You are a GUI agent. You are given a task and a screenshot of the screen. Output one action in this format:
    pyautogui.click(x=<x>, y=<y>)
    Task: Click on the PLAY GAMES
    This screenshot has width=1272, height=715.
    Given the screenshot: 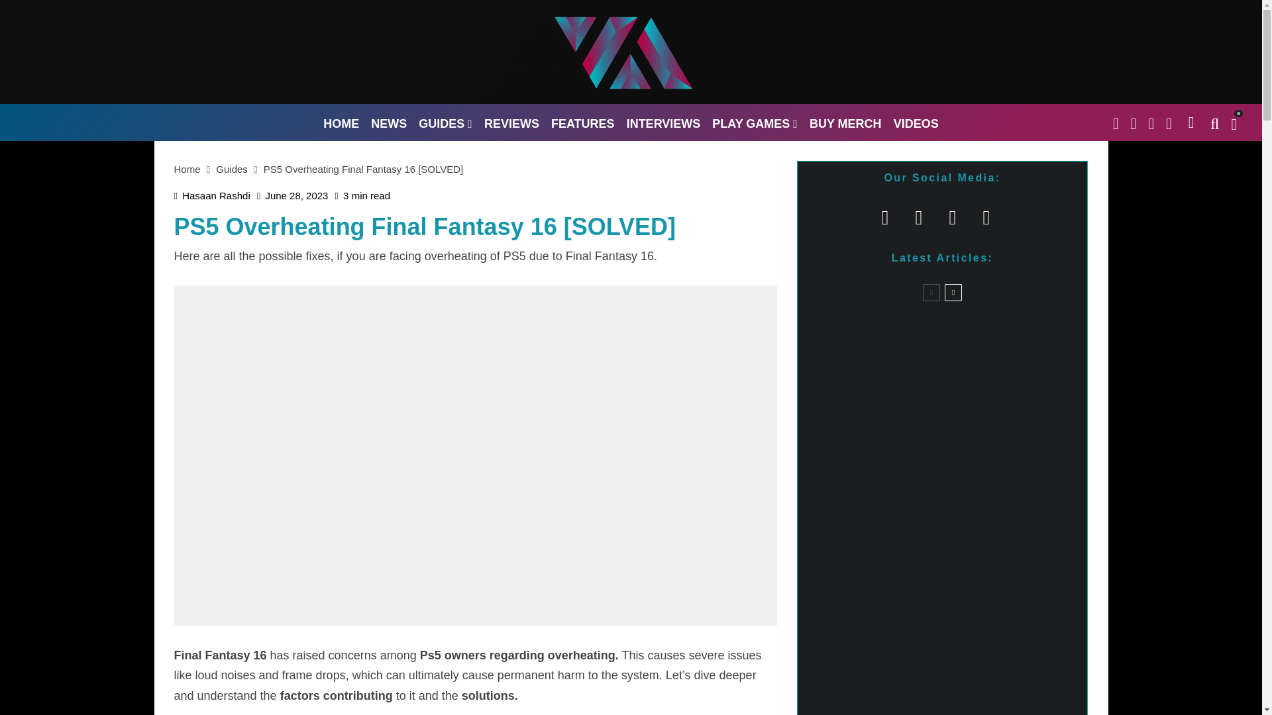 What is the action you would take?
    pyautogui.click(x=755, y=122)
    